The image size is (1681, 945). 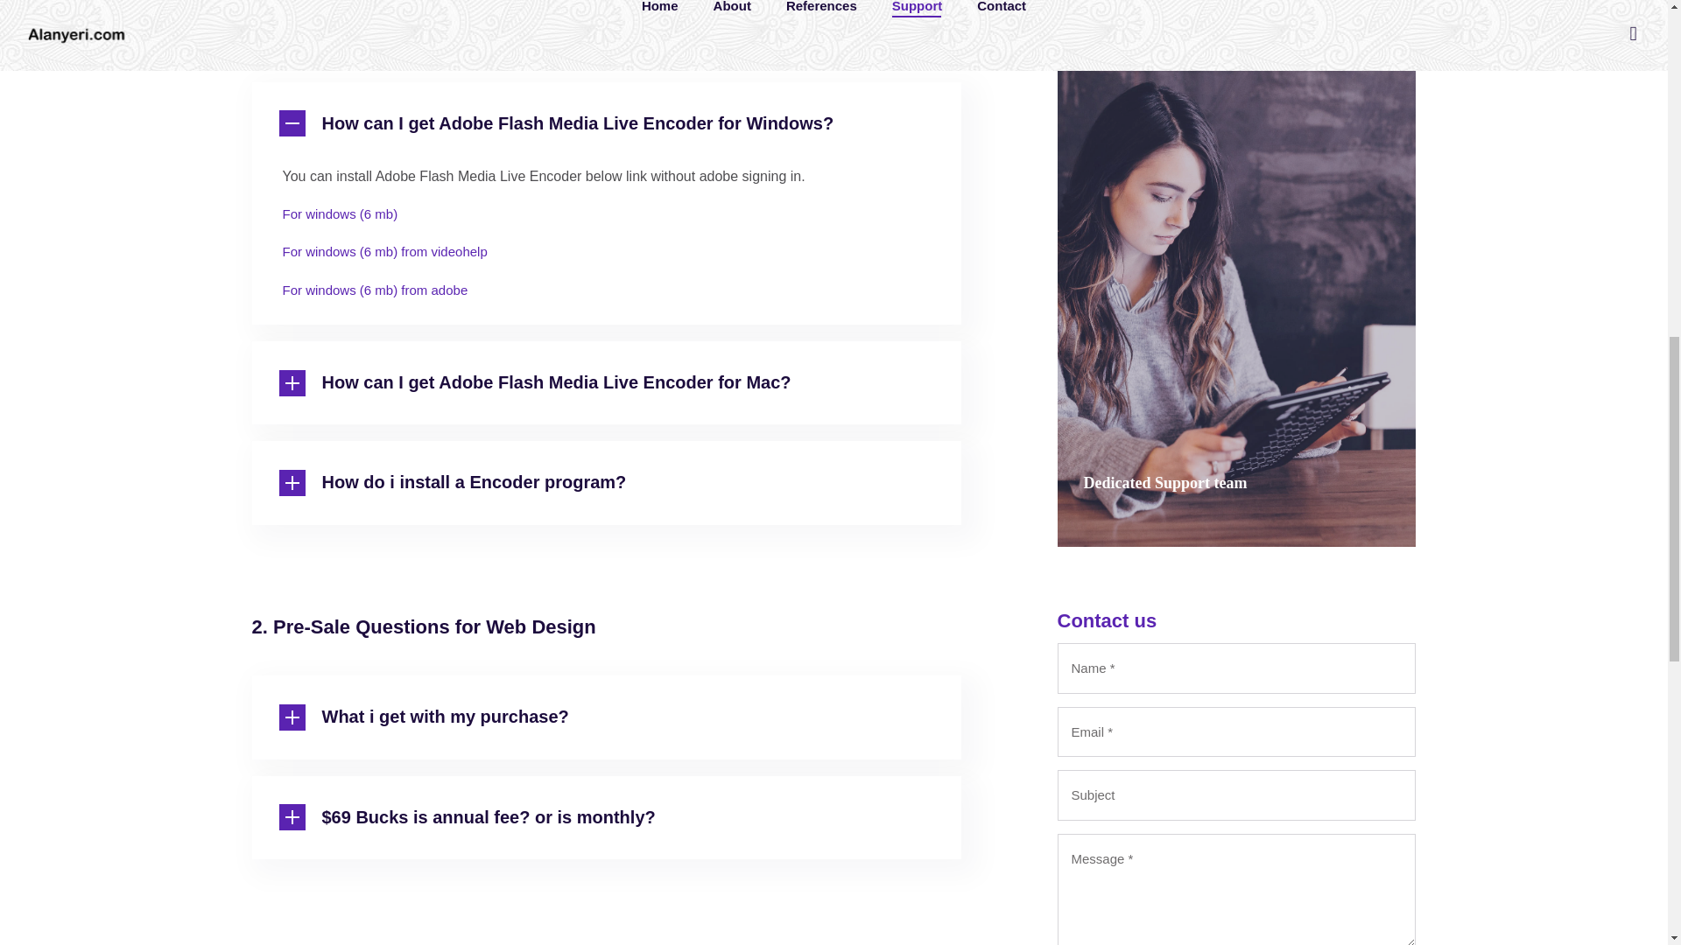 What do you see at coordinates (607, 383) in the screenshot?
I see `How can I get Adobe Flash Media Live Encoder for Mac?` at bounding box center [607, 383].